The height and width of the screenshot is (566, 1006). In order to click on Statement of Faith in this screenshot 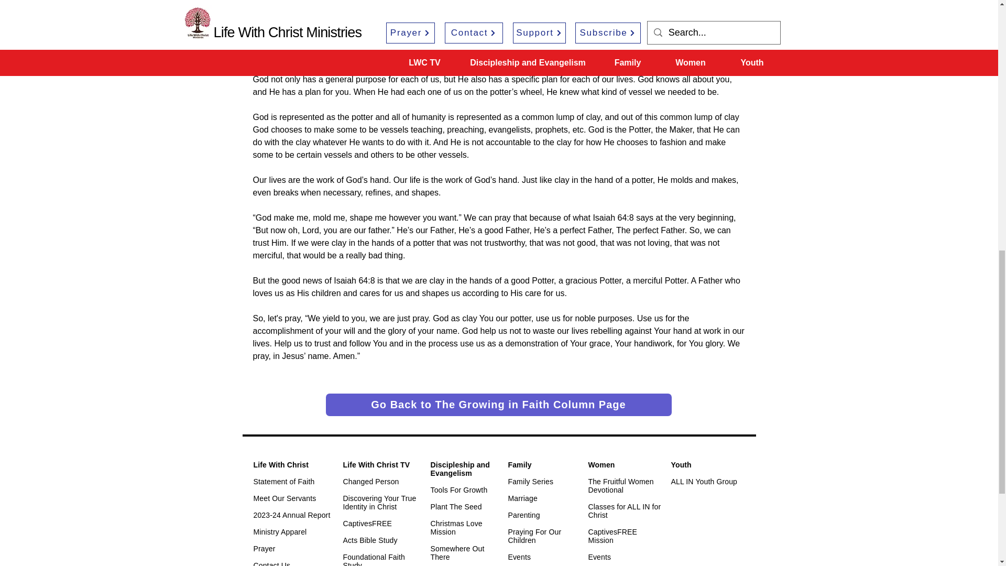, I will do `click(284, 481)`.